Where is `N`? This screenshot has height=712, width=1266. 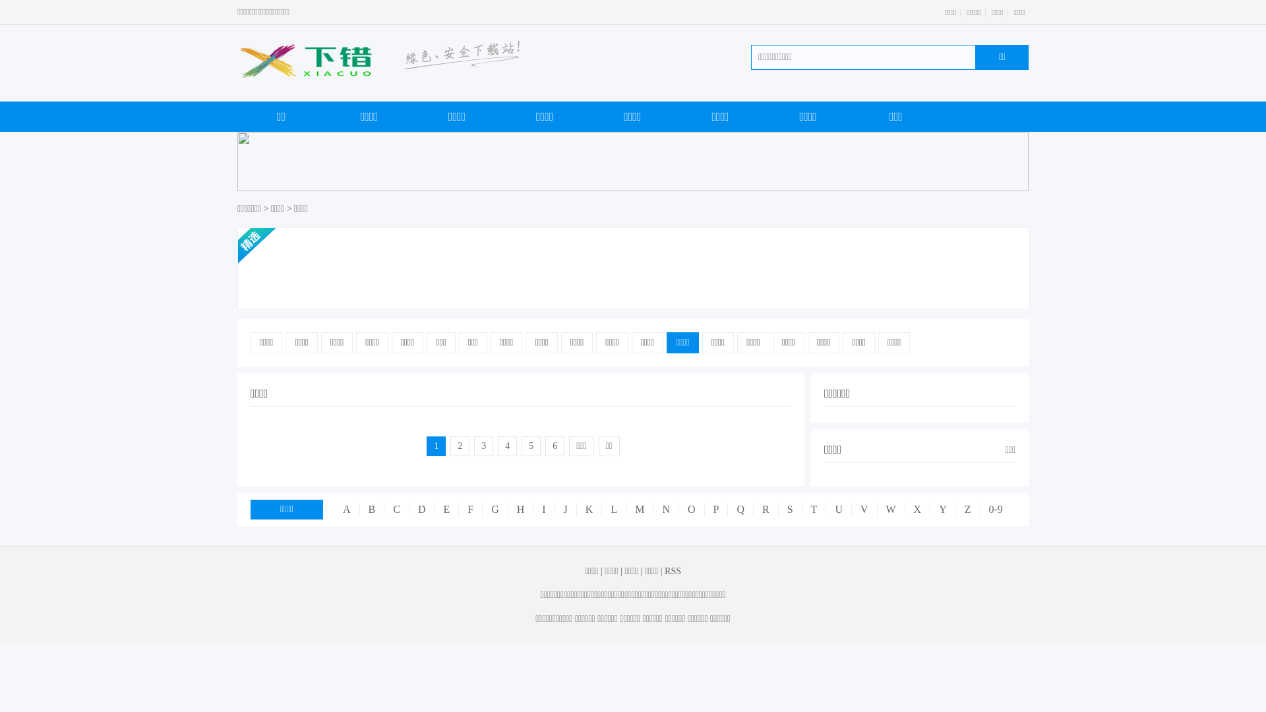
N is located at coordinates (666, 510).